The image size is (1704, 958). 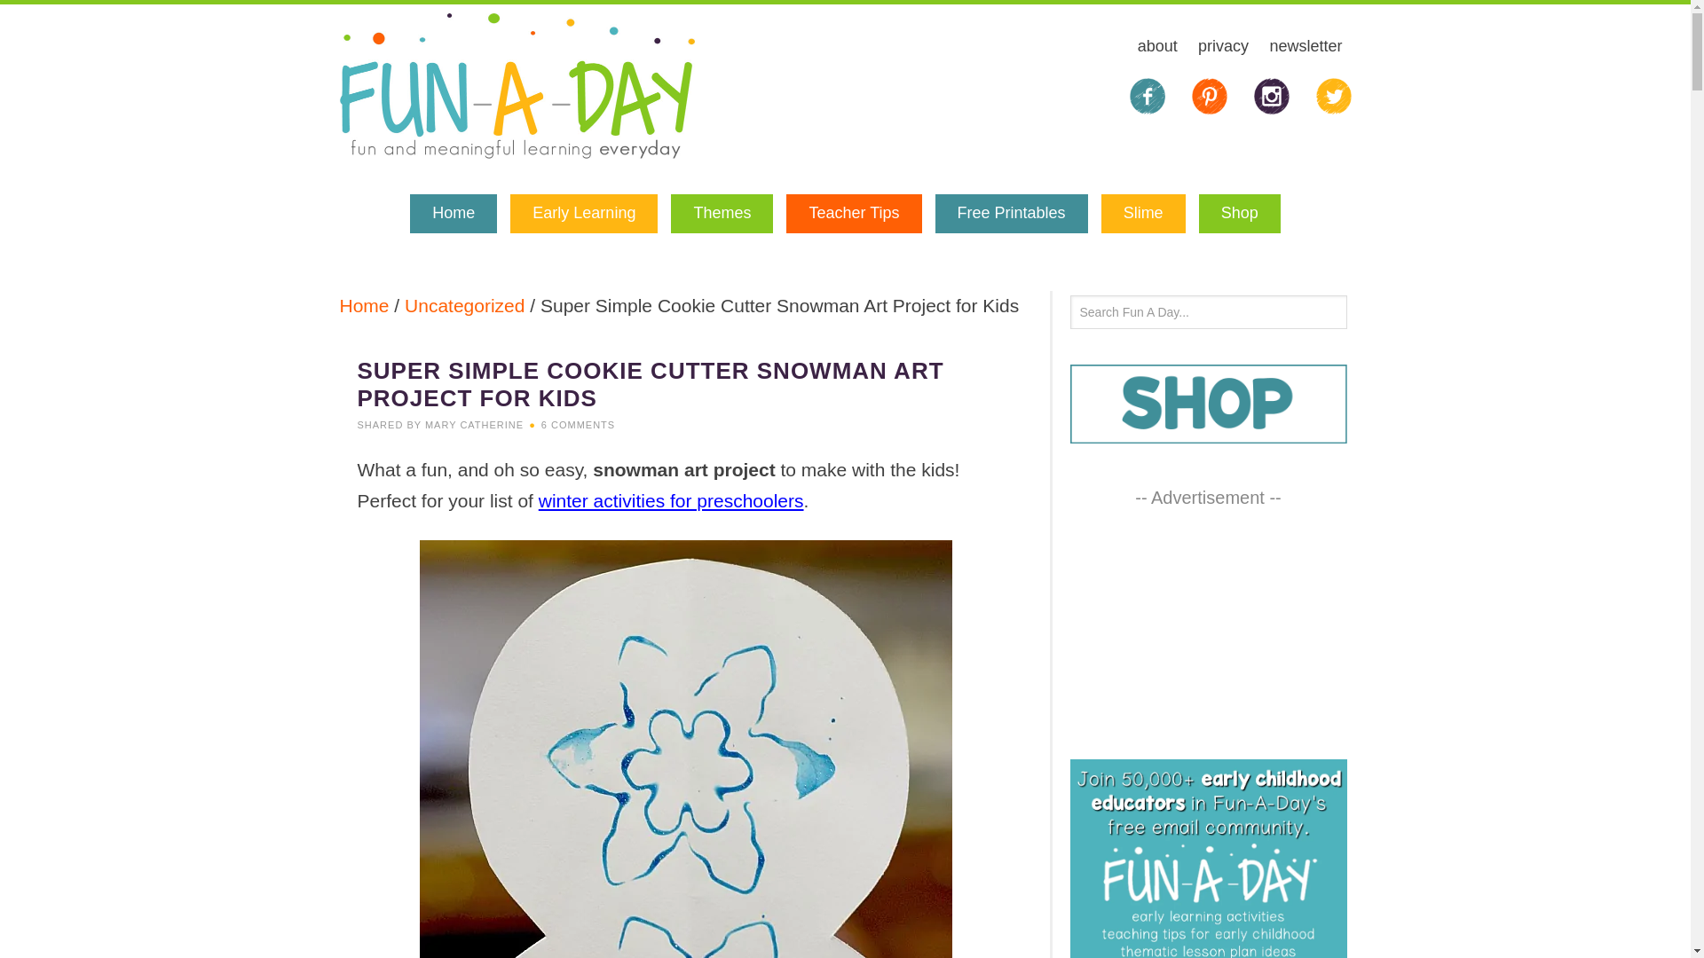 What do you see at coordinates (1157, 48) in the screenshot?
I see `about` at bounding box center [1157, 48].